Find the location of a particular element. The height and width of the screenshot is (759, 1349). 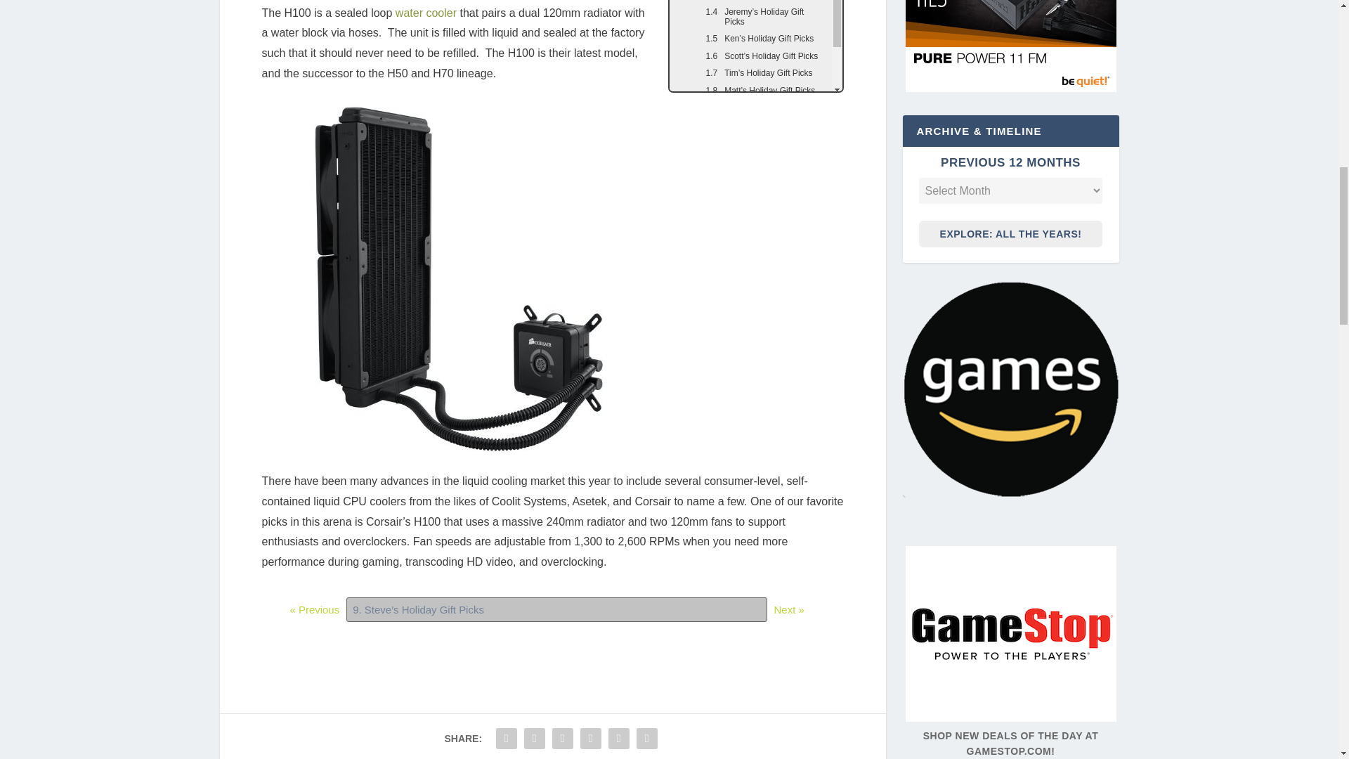

Share "PC Perspective Holiday Gift Guide 2011" via LinkedIn is located at coordinates (590, 739).